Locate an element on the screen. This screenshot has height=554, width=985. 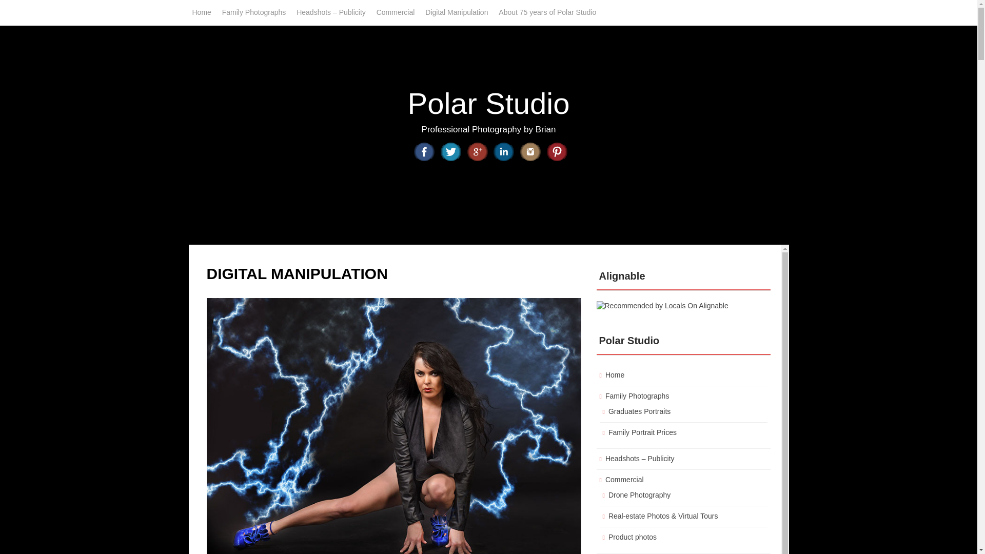
Polar Studio at a glance is located at coordinates (547, 12).